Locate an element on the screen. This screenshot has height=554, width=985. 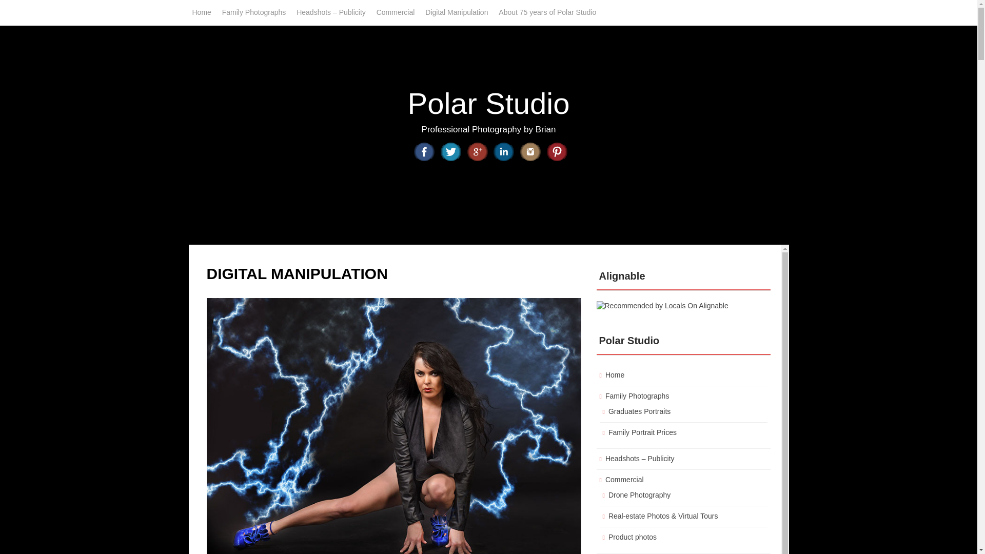
Polar Studio at a glance is located at coordinates (547, 12).